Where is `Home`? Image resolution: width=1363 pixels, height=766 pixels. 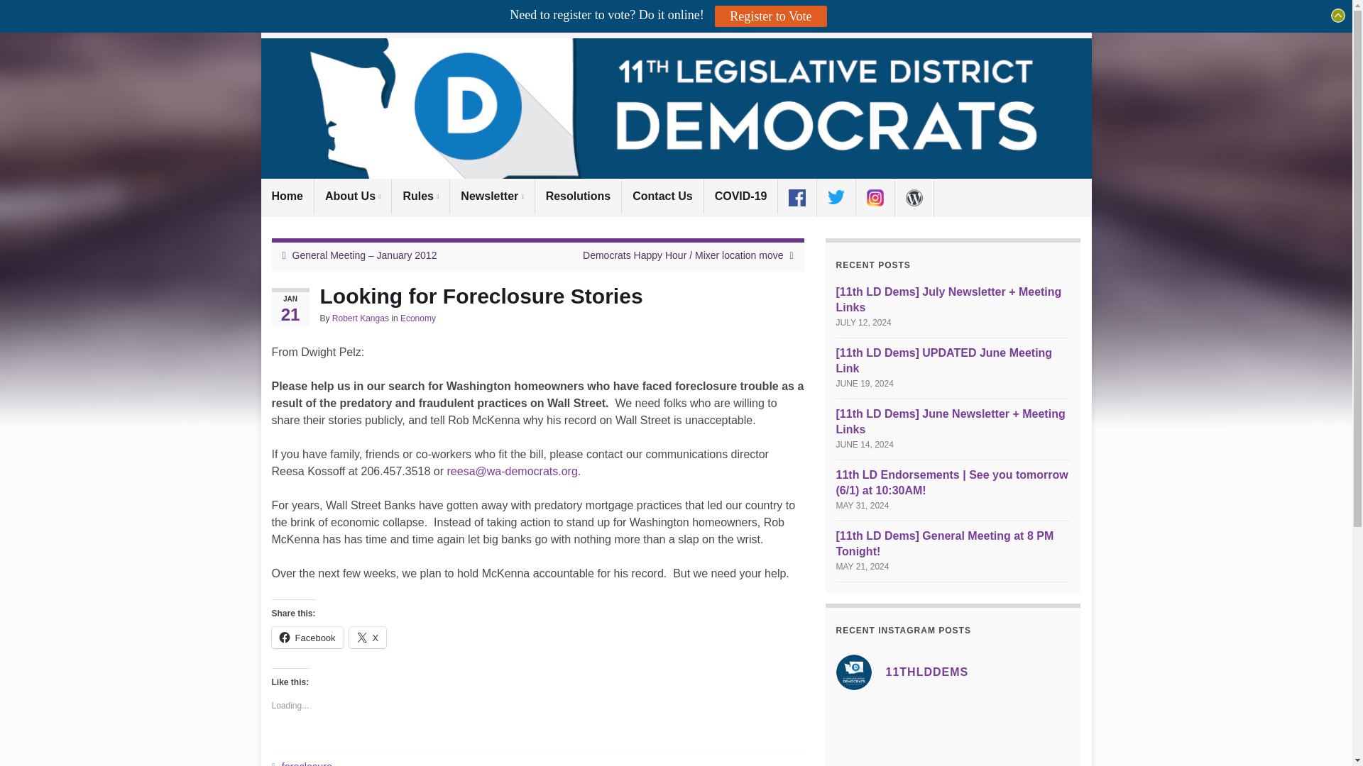 Home is located at coordinates (287, 196).